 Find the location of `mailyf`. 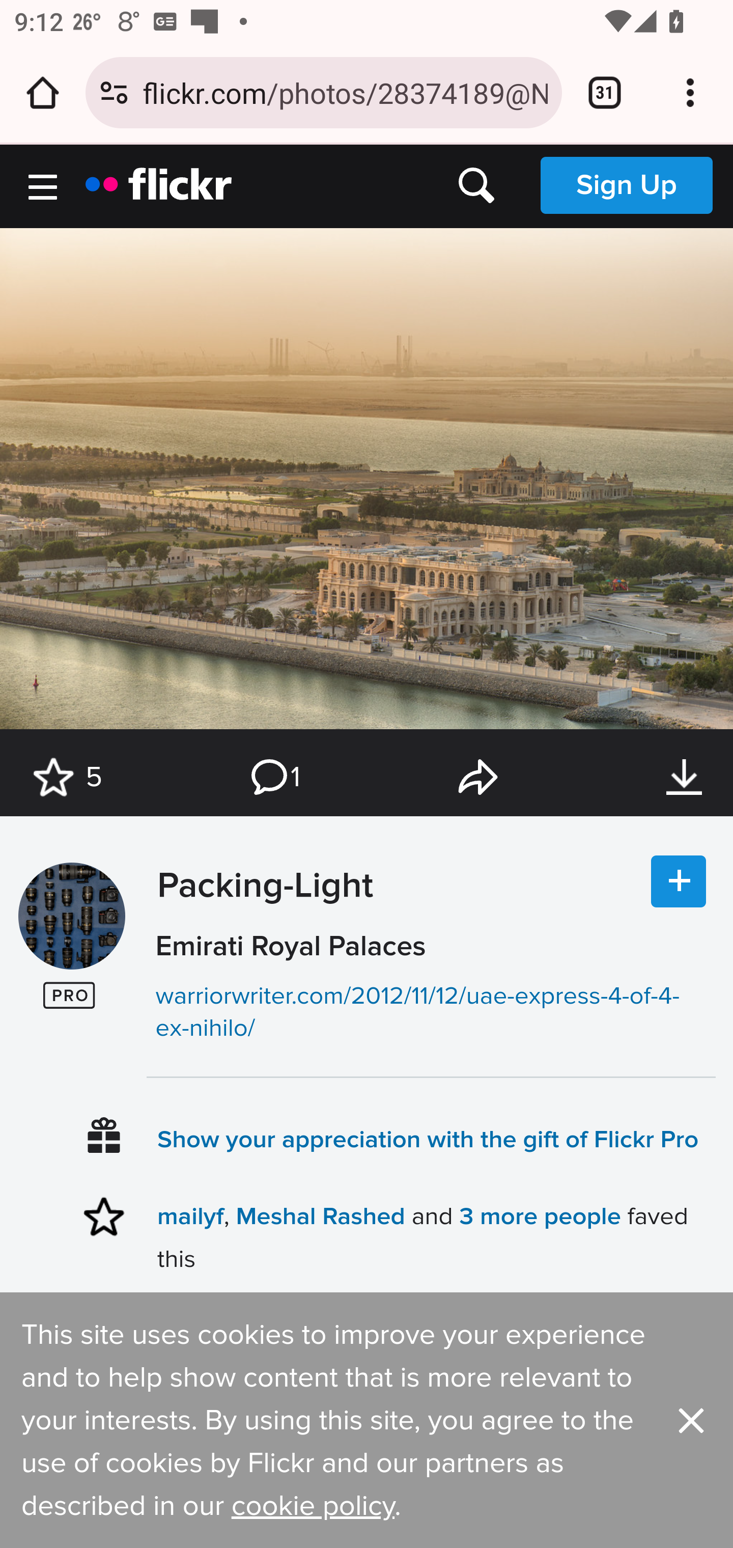

mailyf is located at coordinates (190, 1217).